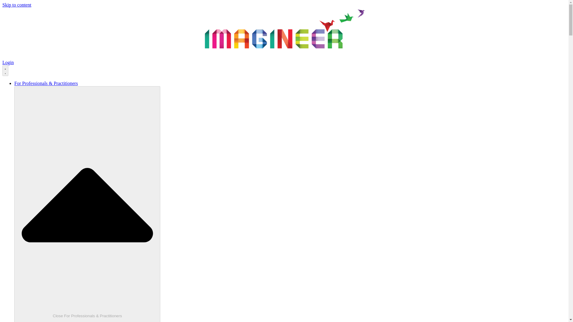 This screenshot has width=573, height=322. What do you see at coordinates (17, 5) in the screenshot?
I see `Skip to content` at bounding box center [17, 5].